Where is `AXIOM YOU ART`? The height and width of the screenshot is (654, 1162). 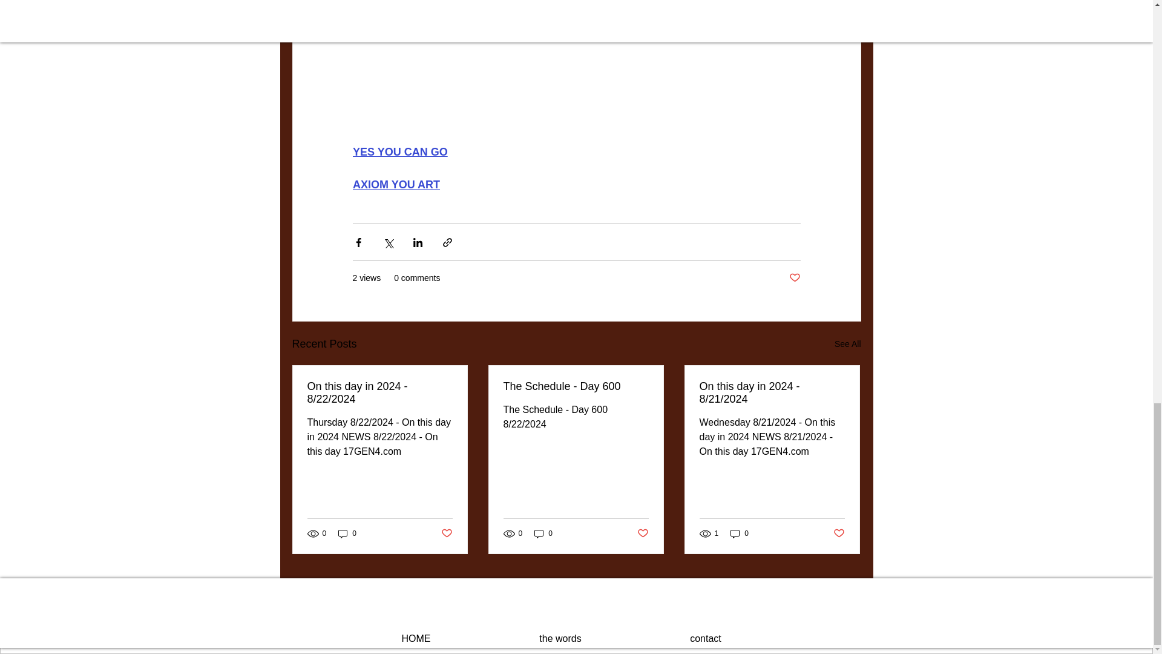 AXIOM YOU ART is located at coordinates (395, 184).